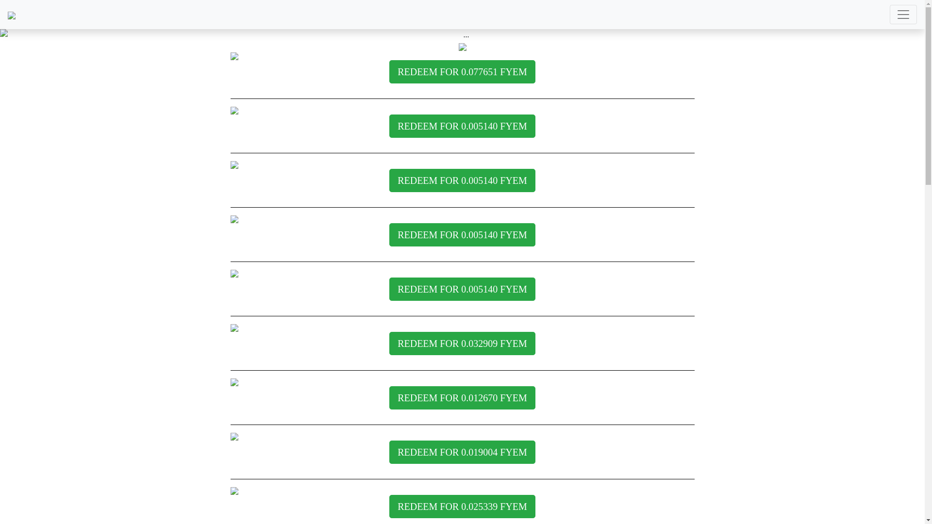  Describe the element at coordinates (462, 401) in the screenshot. I see `REDEEM FOR 0.012670 FYEM` at that location.